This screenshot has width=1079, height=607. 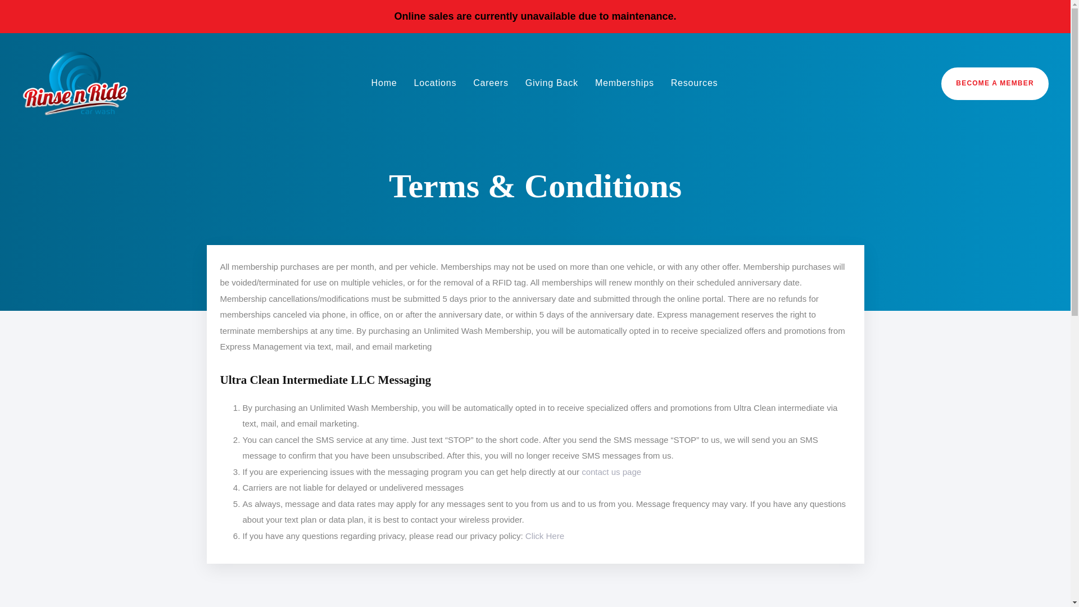 I want to click on BECOME A MEMBER, so click(x=995, y=83).